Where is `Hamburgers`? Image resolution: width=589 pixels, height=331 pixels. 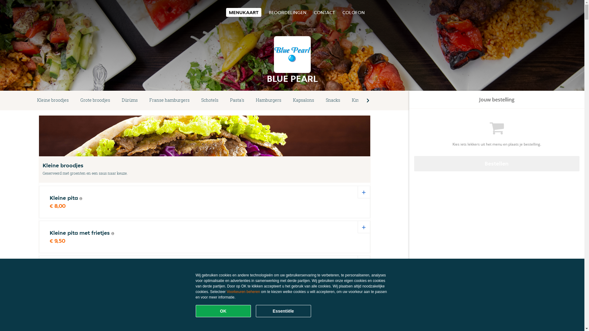 Hamburgers is located at coordinates (269, 101).